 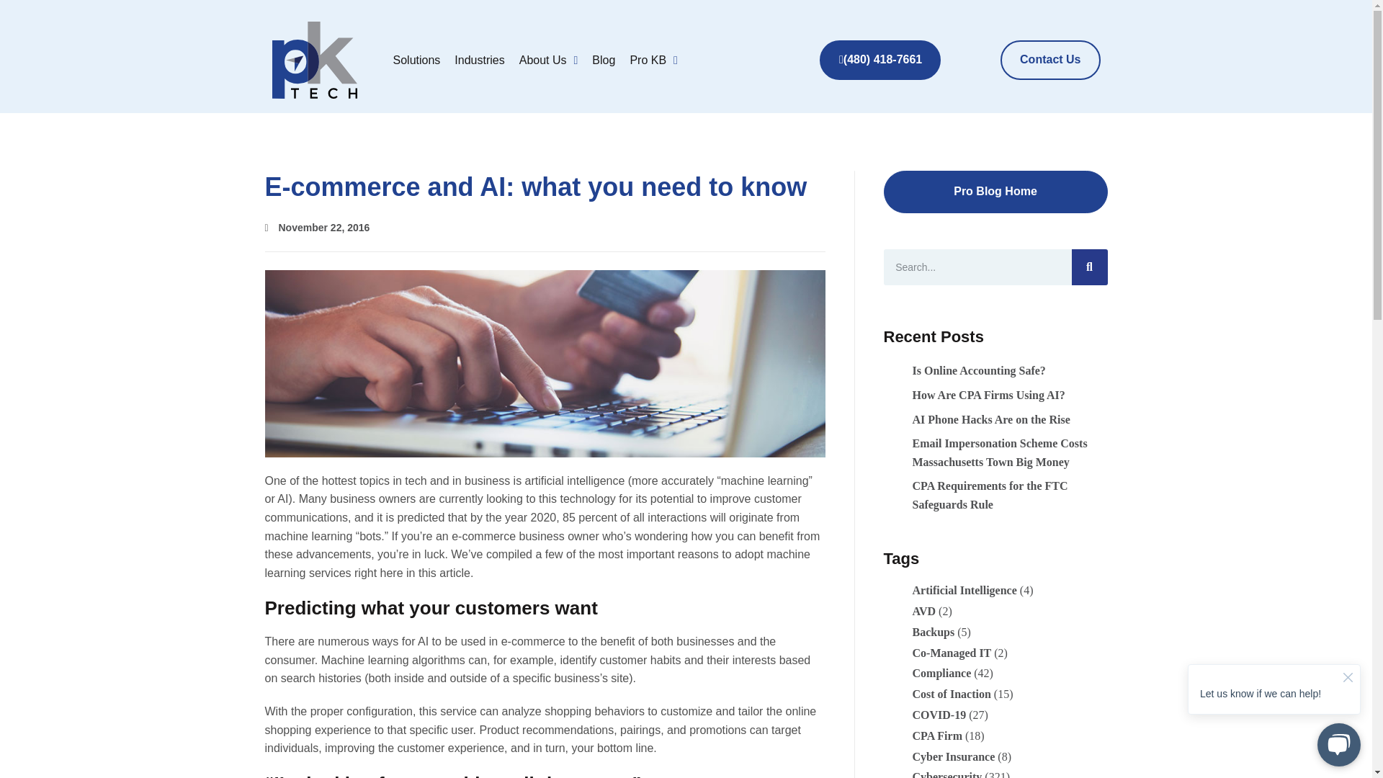 What do you see at coordinates (988, 395) in the screenshot?
I see `How Are CPA Firms Using AI?` at bounding box center [988, 395].